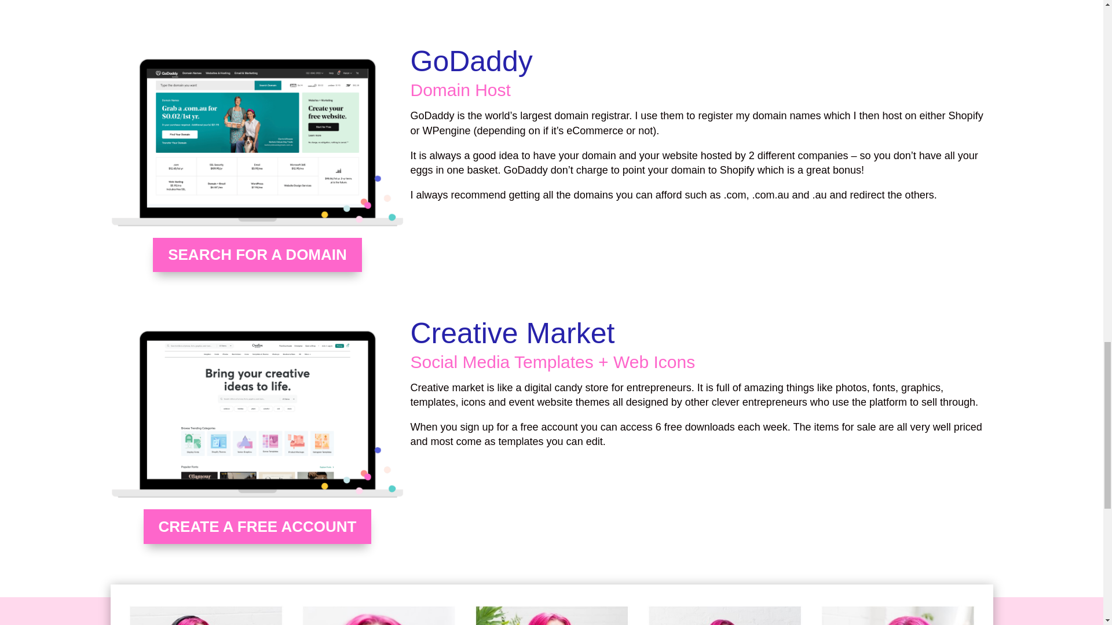 Image resolution: width=1112 pixels, height=625 pixels. Describe the element at coordinates (257, 414) in the screenshot. I see `Creative Market` at that location.